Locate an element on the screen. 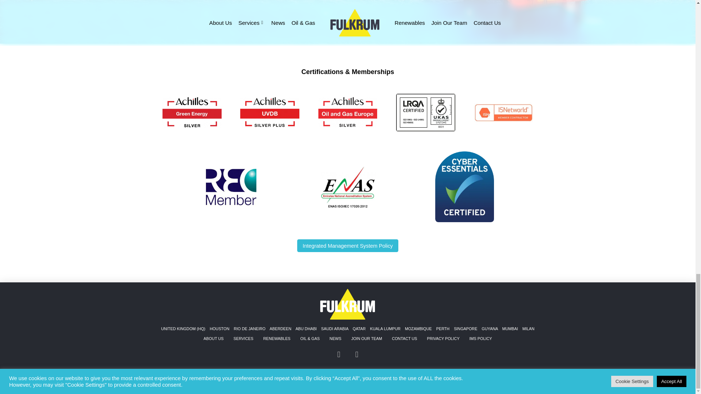  SERVICES is located at coordinates (243, 339).